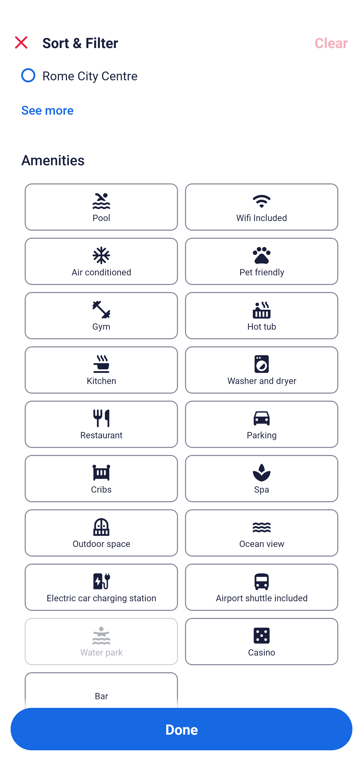 This screenshot has width=363, height=768. I want to click on Close Sort and Filter, so click(21, 42).